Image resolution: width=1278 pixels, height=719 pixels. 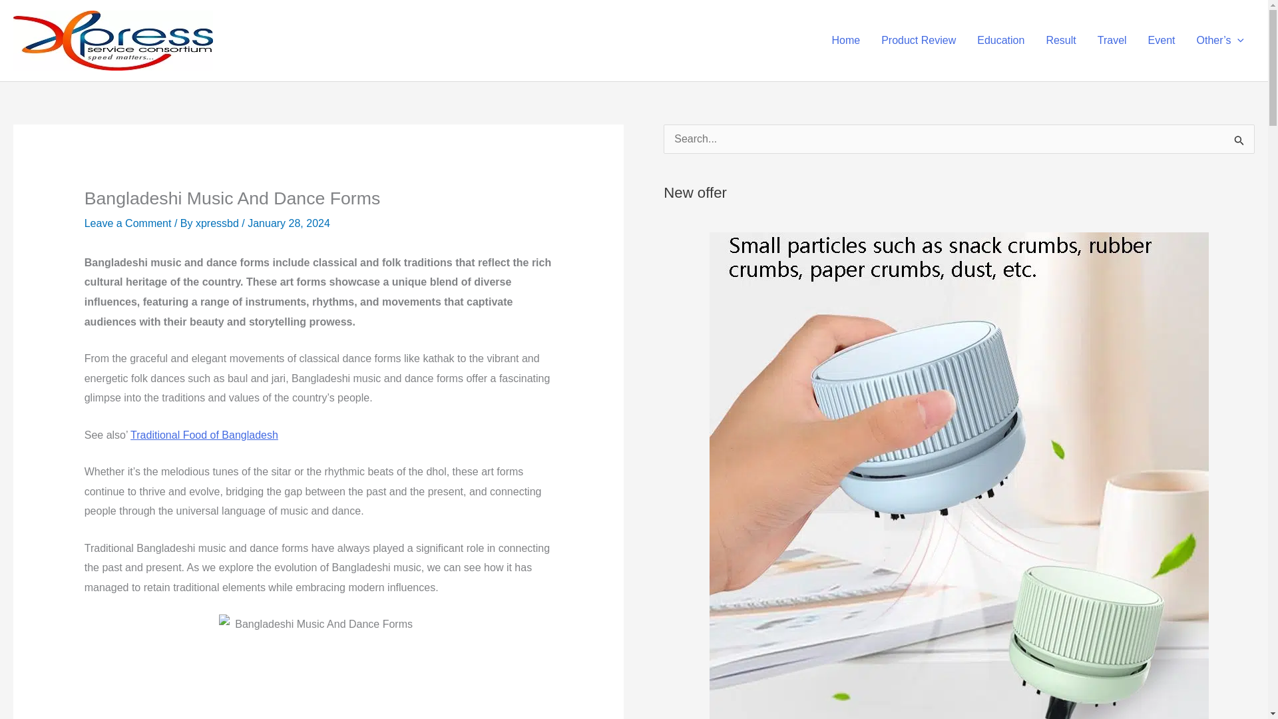 I want to click on View all posts by xpressbd, so click(x=218, y=224).